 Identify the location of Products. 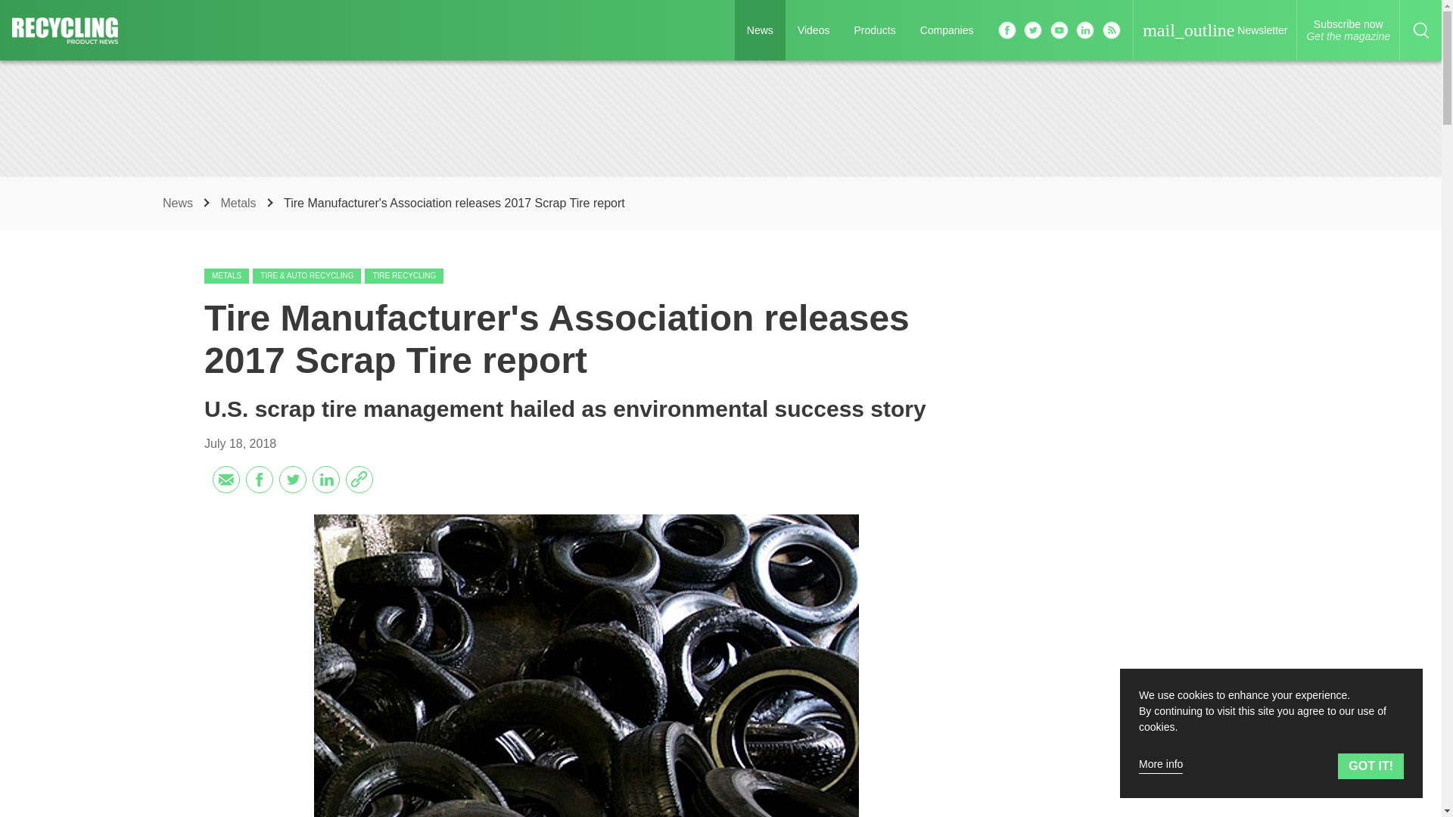
(814, 30).